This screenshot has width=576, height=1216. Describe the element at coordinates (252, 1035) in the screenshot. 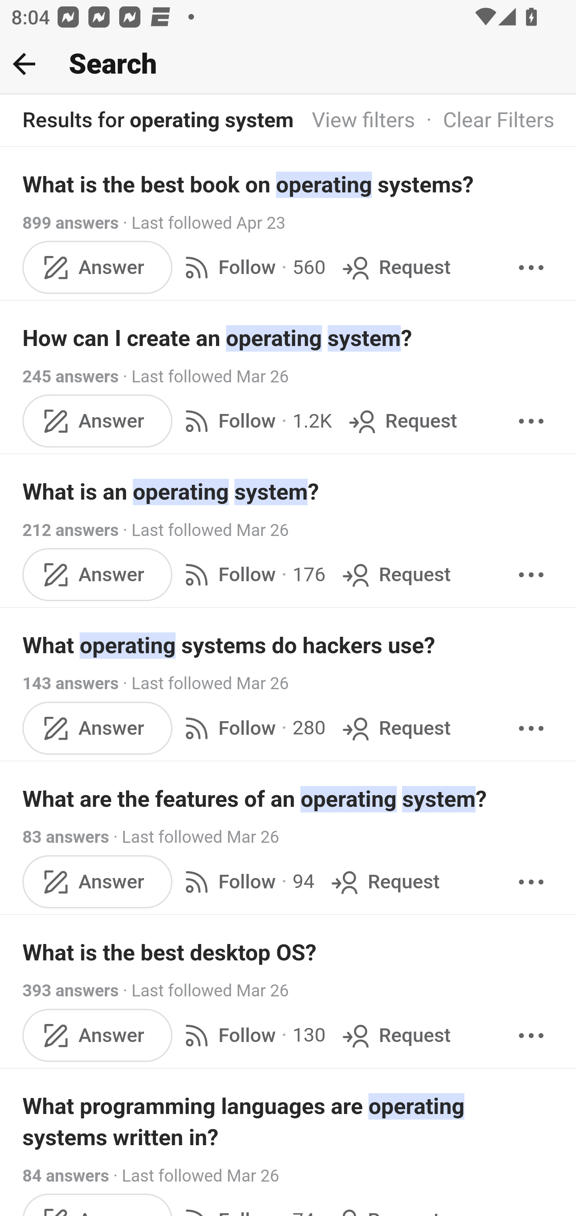

I see `Follow · 130` at that location.